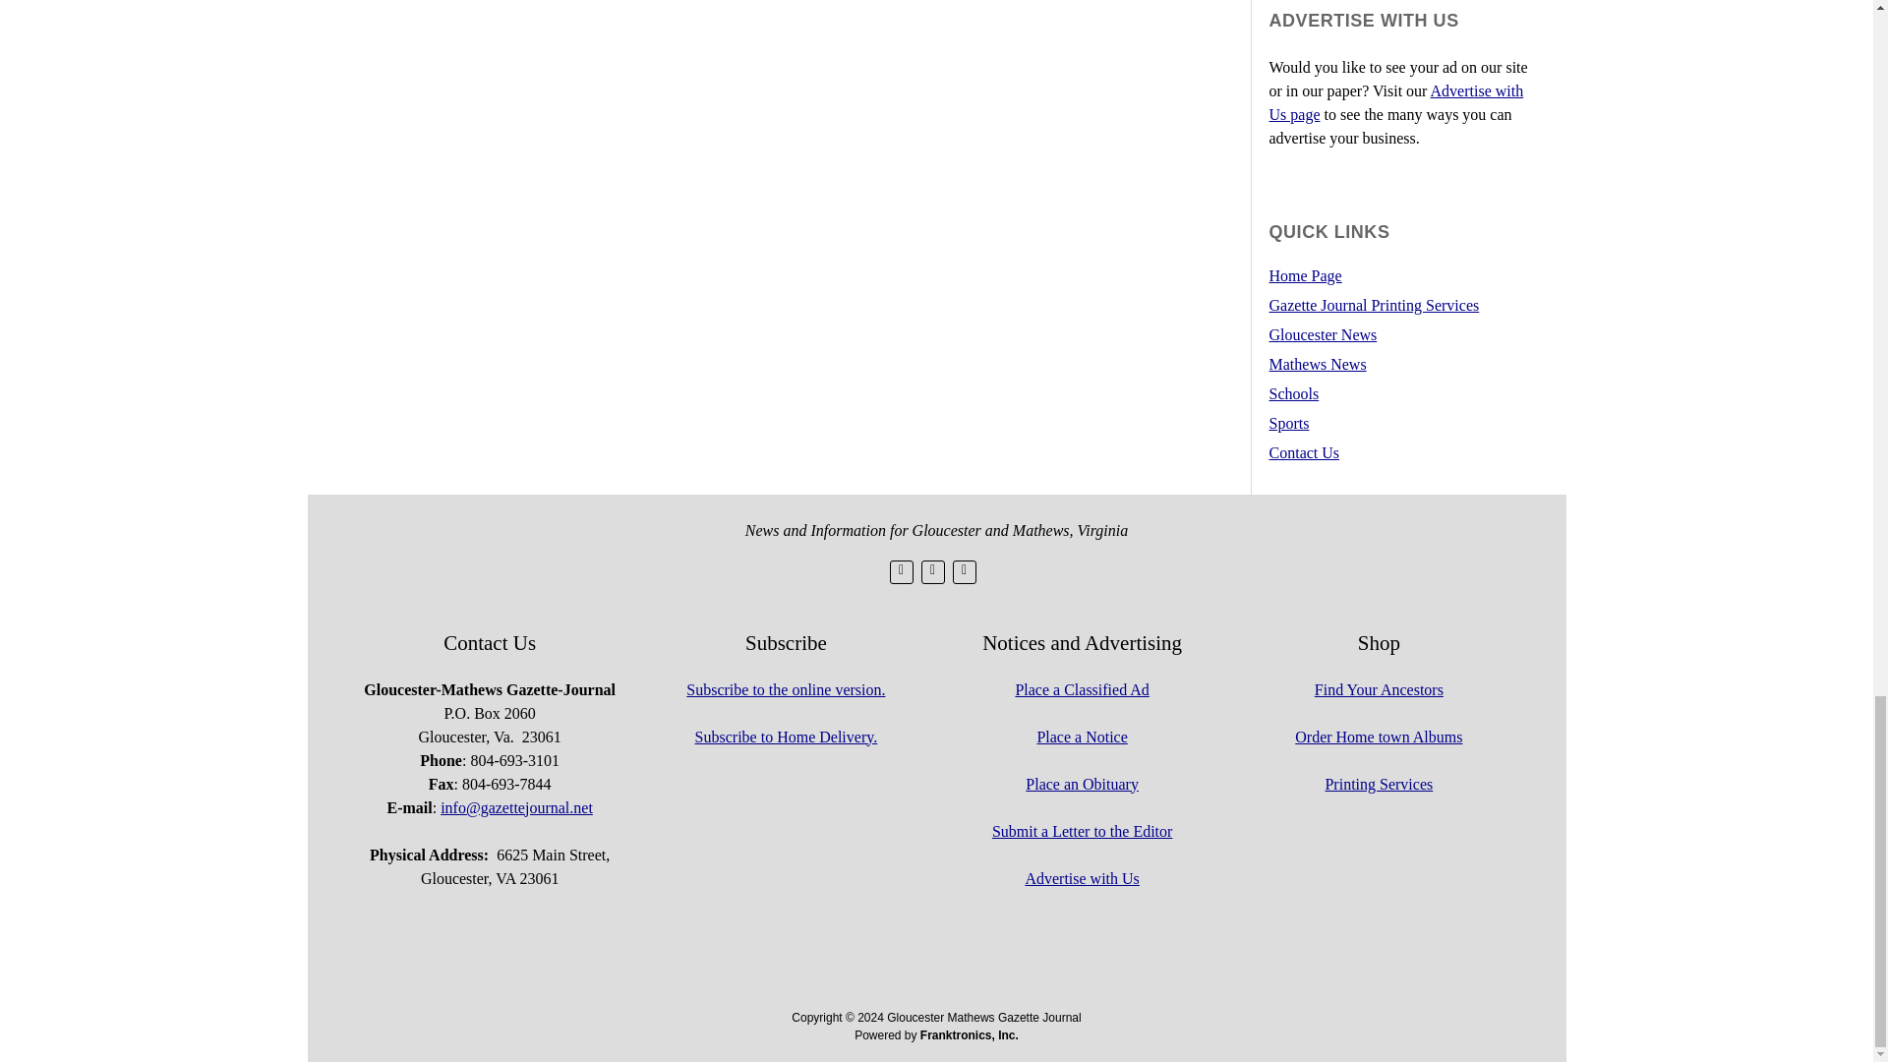 Image resolution: width=1888 pixels, height=1062 pixels. I want to click on facebook, so click(932, 572).